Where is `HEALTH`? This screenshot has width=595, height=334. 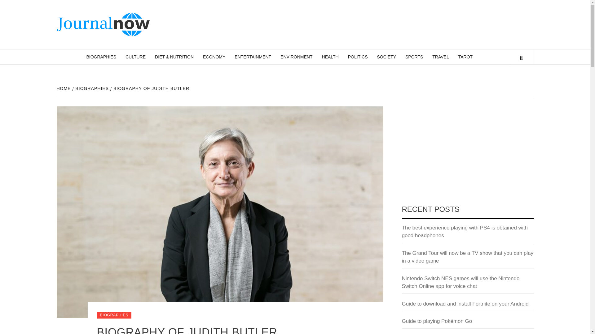
HEALTH is located at coordinates (330, 57).